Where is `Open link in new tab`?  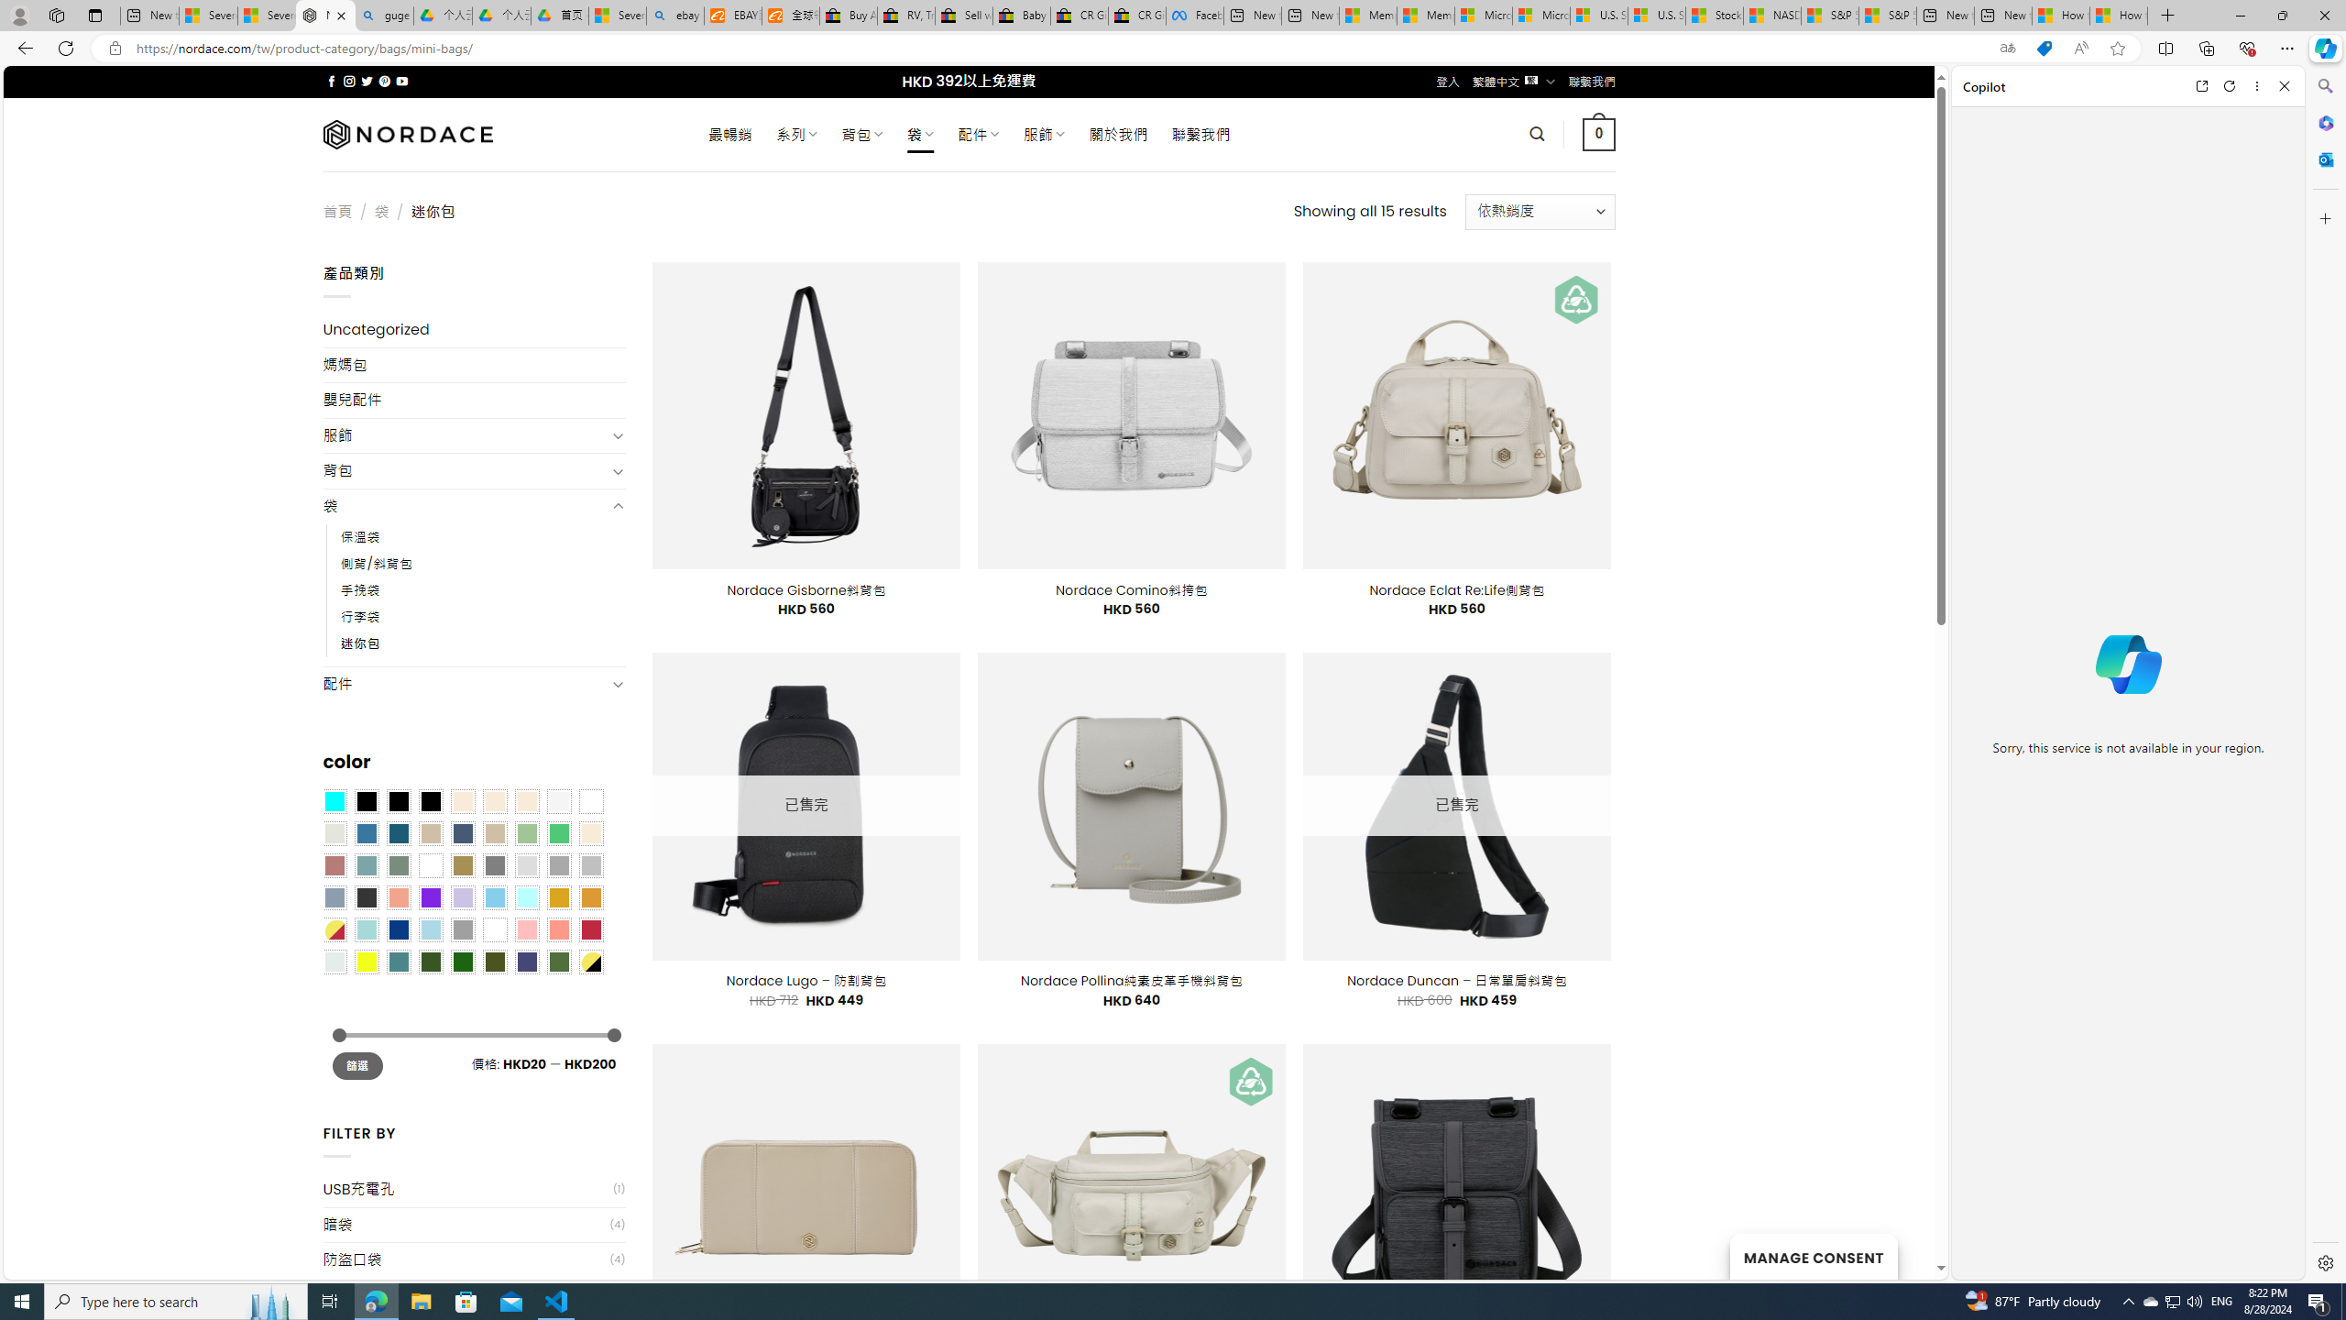
Open link in new tab is located at coordinates (2201, 86).